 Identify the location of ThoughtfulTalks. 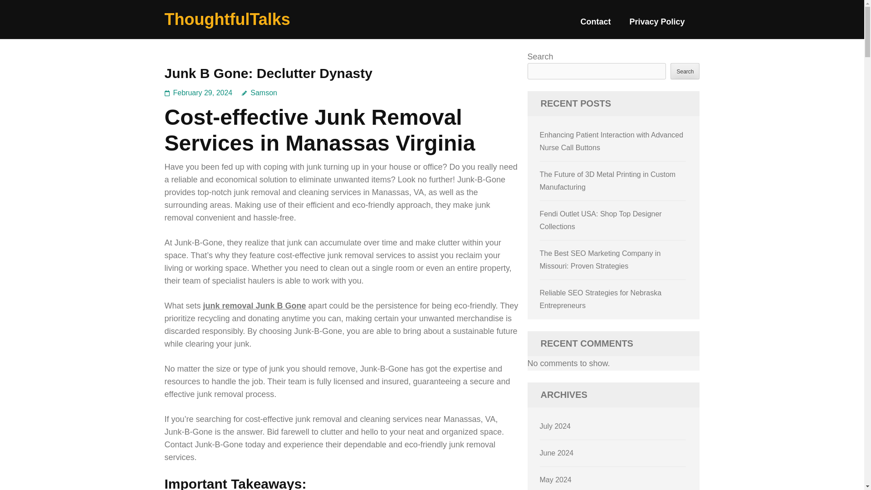
(227, 19).